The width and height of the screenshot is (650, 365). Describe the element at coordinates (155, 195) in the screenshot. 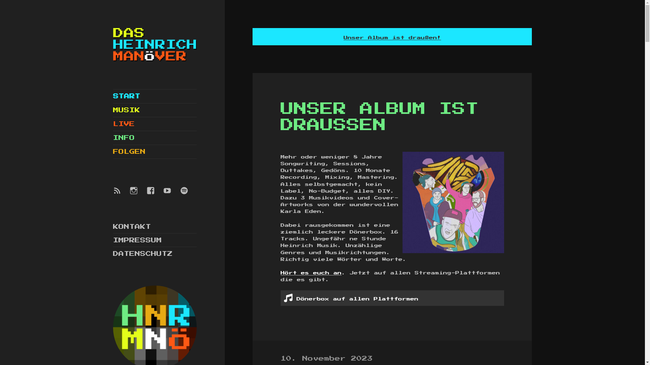

I see `FACEBOOK` at that location.